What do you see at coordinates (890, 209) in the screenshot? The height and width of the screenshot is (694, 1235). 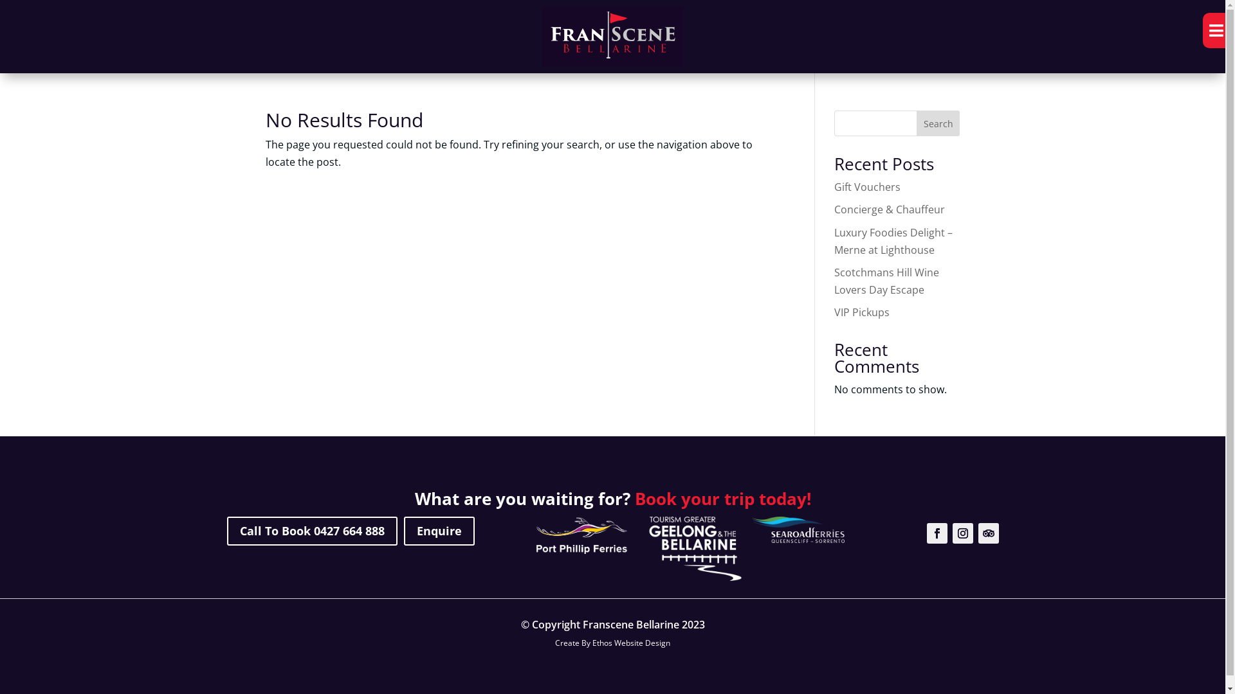 I see `Concierge & Chauffeur` at bounding box center [890, 209].